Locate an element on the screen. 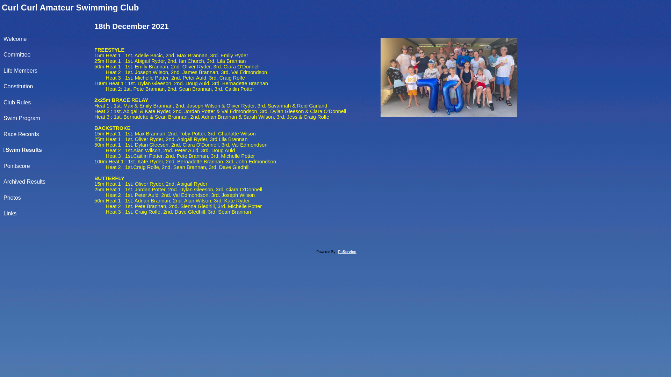  Archived Results is located at coordinates (46, 182).